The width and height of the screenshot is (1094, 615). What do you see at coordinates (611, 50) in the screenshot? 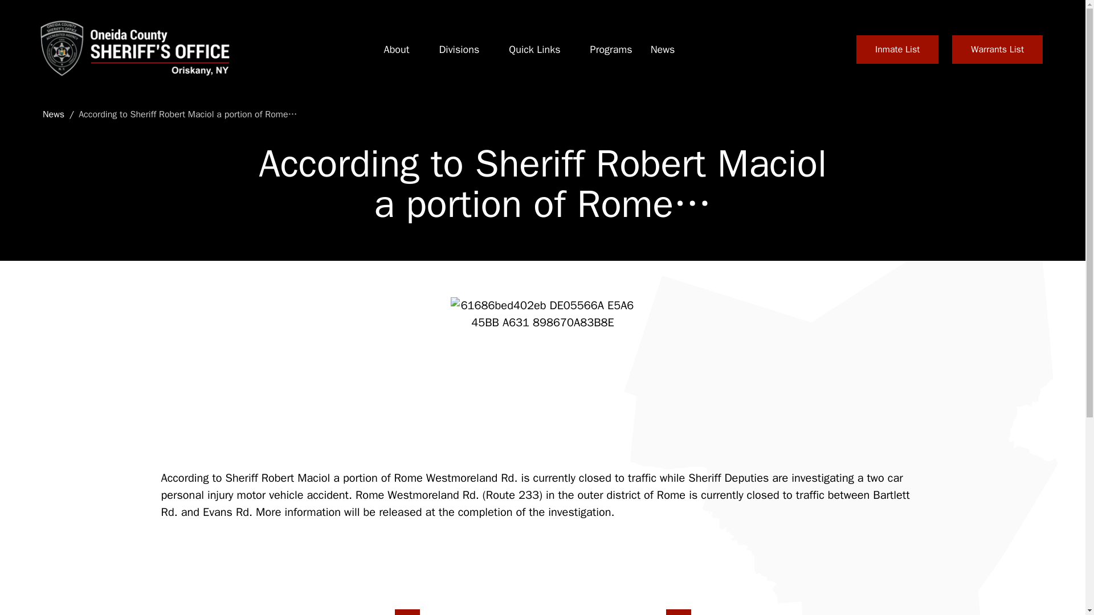
I see `Programs` at bounding box center [611, 50].